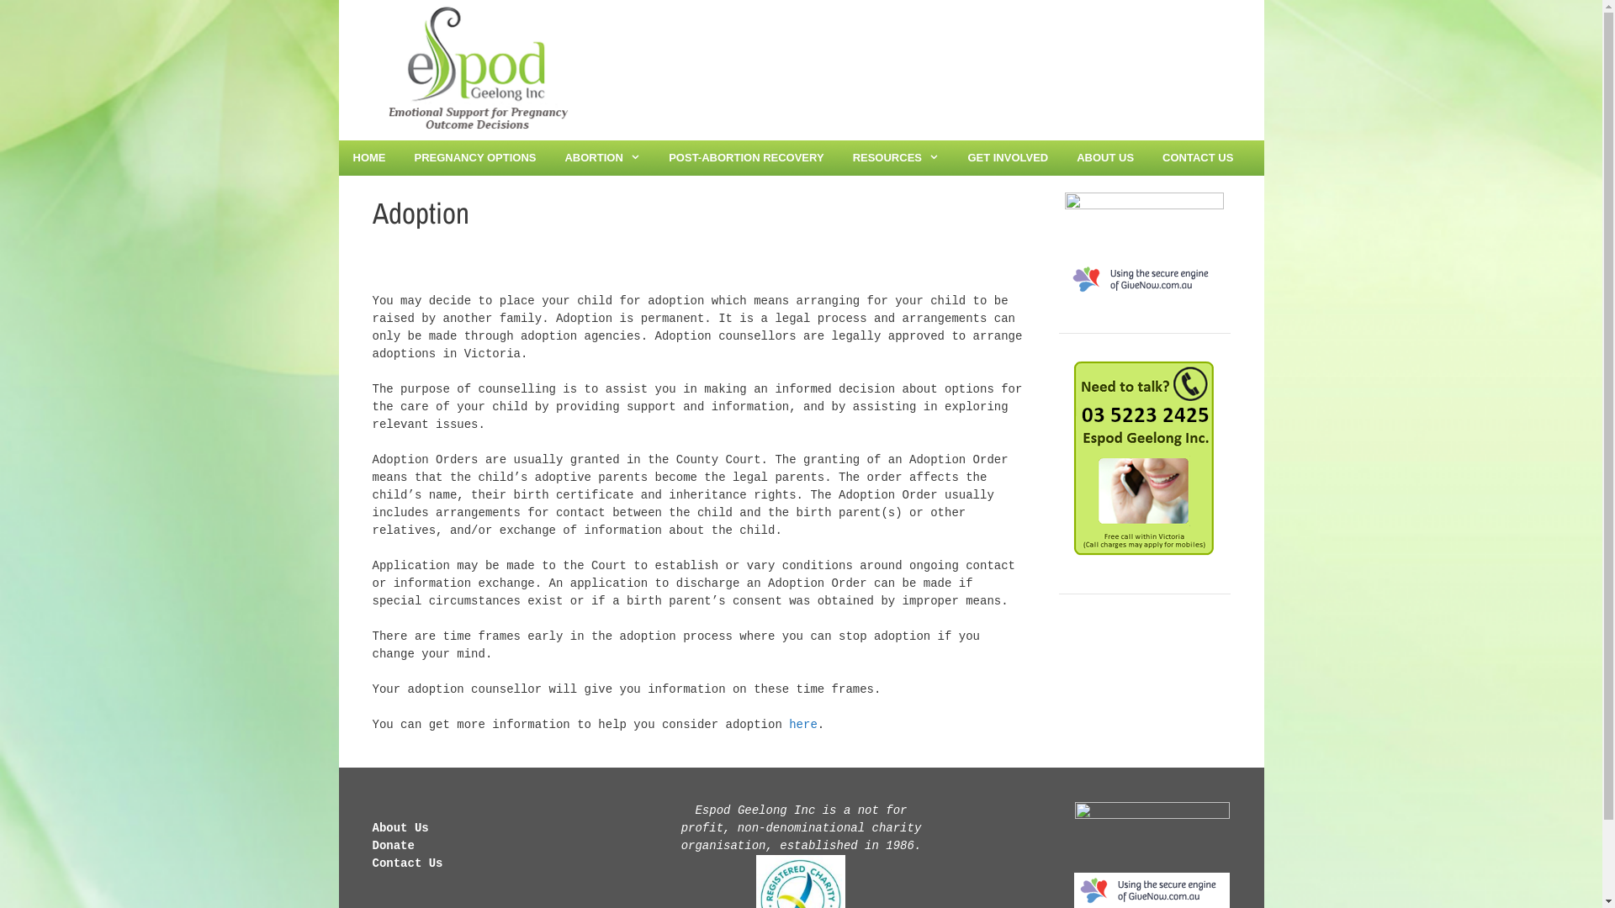 Image resolution: width=1615 pixels, height=908 pixels. What do you see at coordinates (1008, 158) in the screenshot?
I see `GET INVOLVED` at bounding box center [1008, 158].